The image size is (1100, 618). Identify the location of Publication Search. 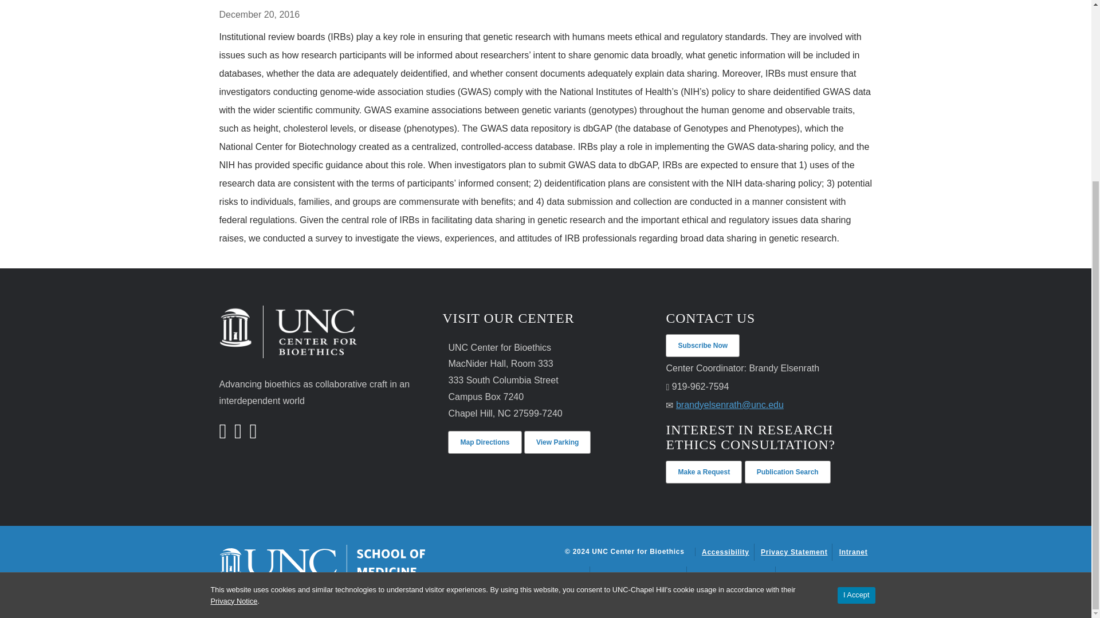
(787, 472).